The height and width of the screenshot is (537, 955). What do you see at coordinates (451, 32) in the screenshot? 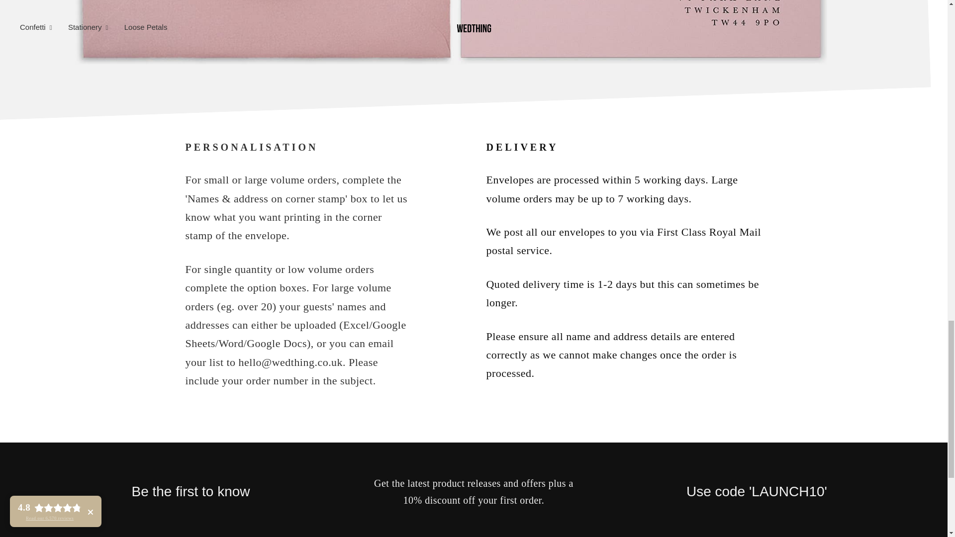
I see `calligraphy-envelope-pink2-adjacent` at bounding box center [451, 32].